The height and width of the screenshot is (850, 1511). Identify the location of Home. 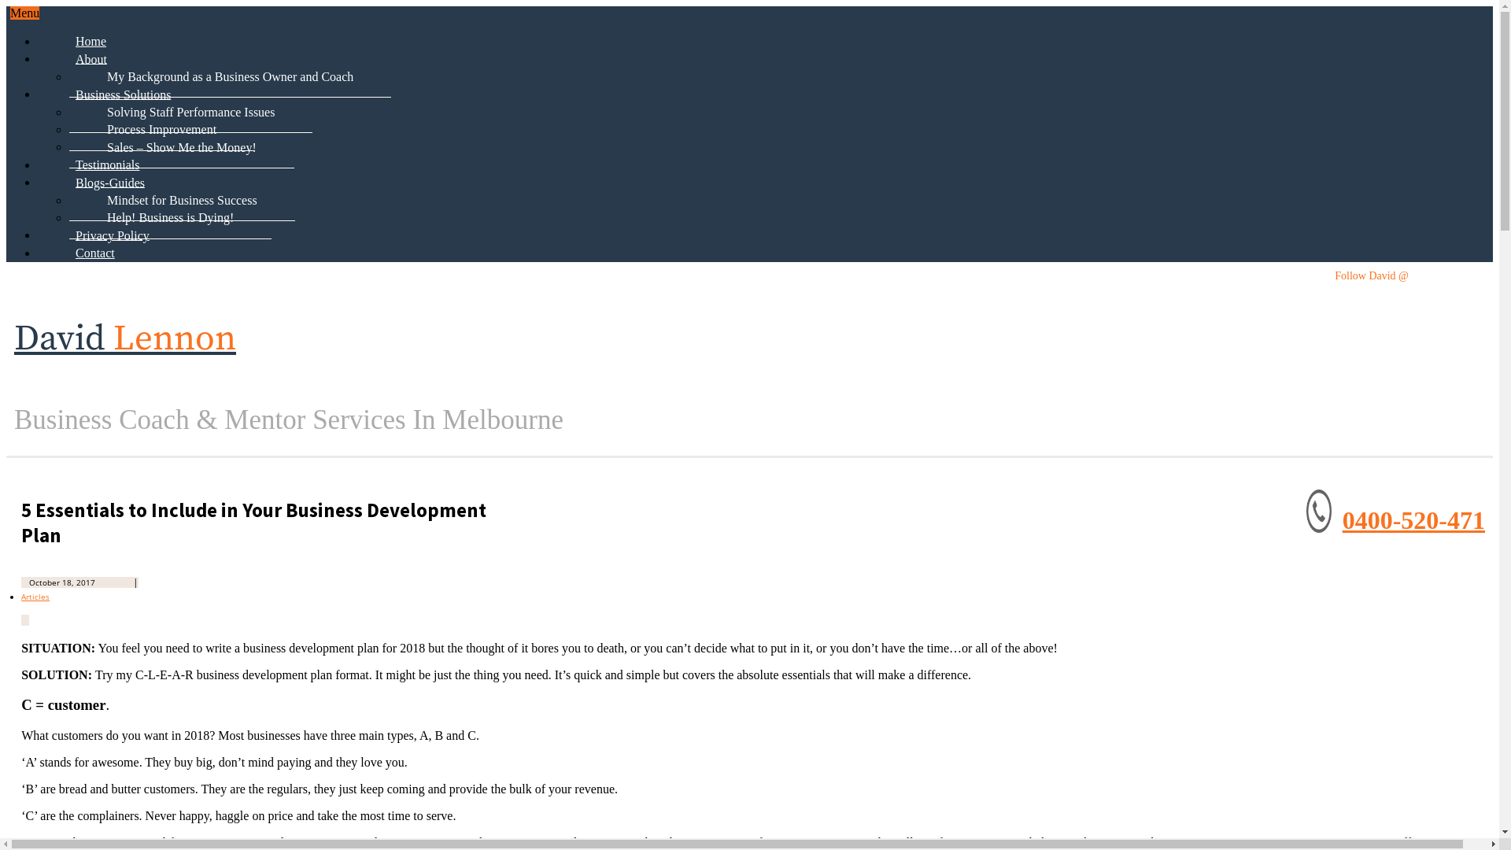
(91, 41).